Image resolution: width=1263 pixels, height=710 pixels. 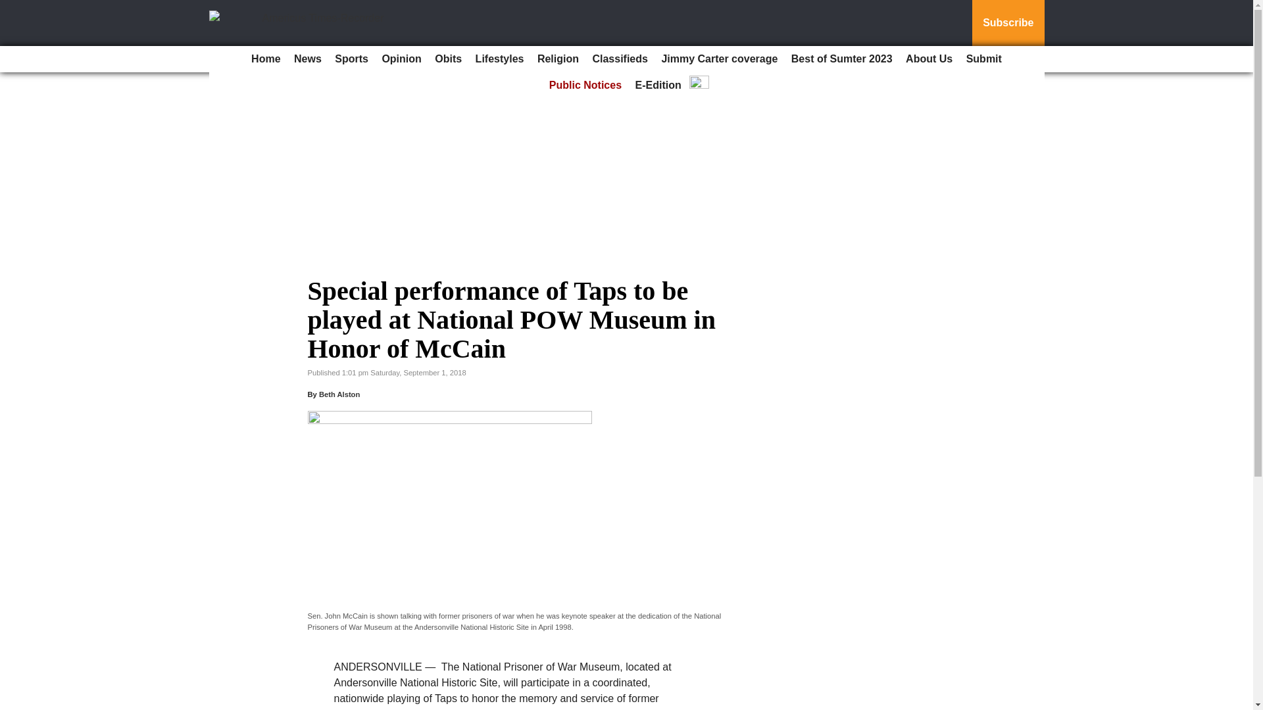 What do you see at coordinates (620, 59) in the screenshot?
I see `Classifieds` at bounding box center [620, 59].